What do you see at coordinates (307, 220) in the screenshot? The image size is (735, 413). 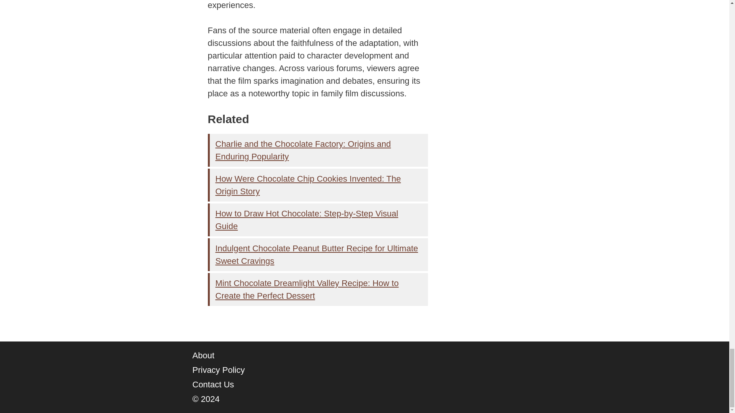 I see `How to Draw Hot Chocolate: Step-by-Step Visual Guide` at bounding box center [307, 220].